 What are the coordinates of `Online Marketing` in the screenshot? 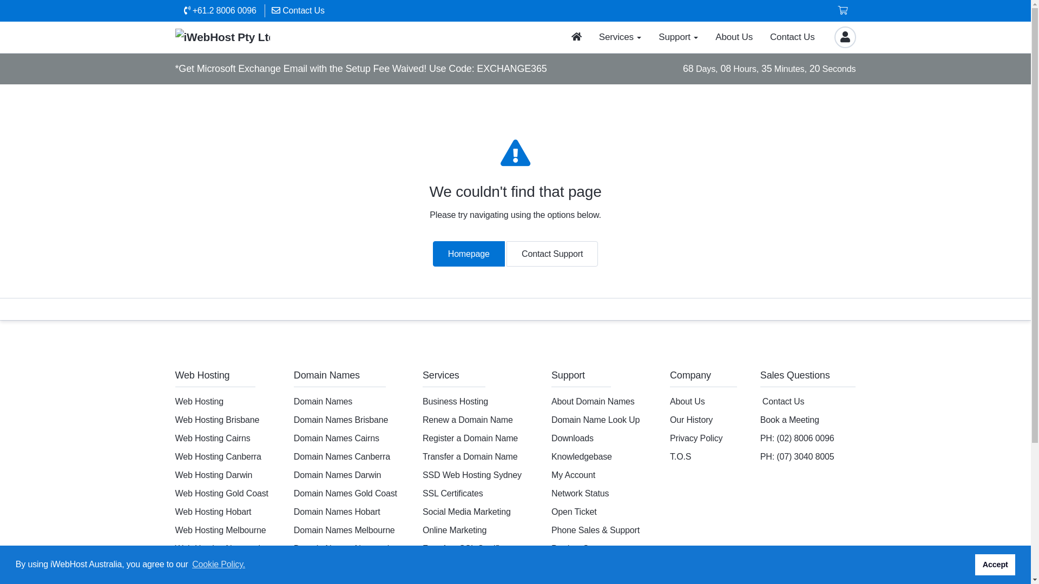 It's located at (455, 530).